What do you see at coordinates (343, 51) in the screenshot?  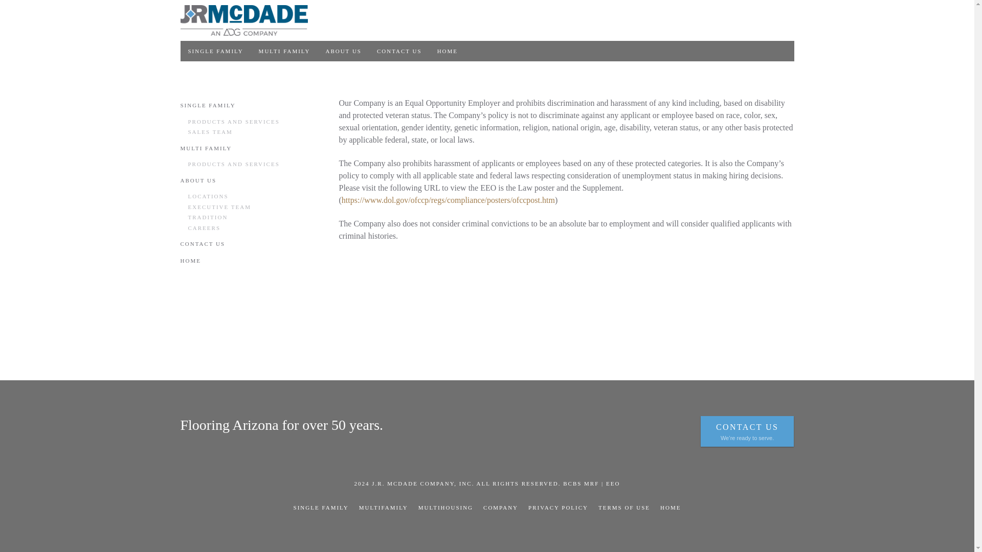 I see `ABOUT US` at bounding box center [343, 51].